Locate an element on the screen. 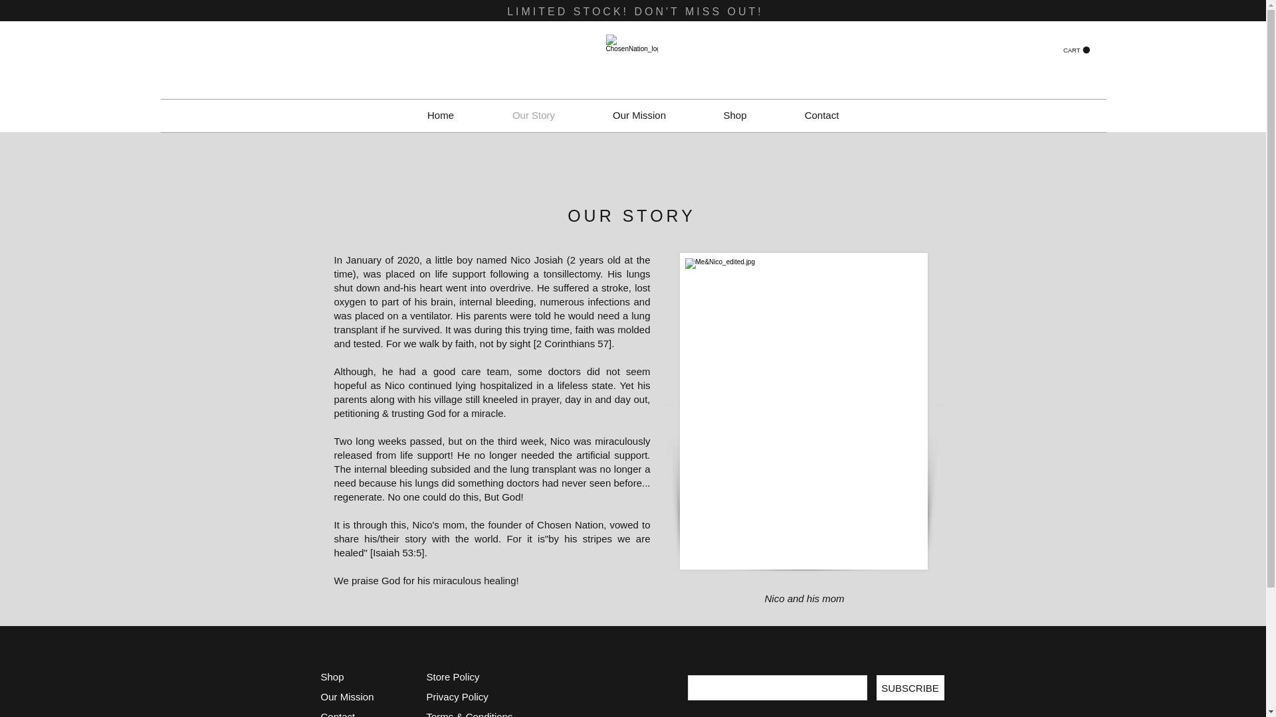  Store Policy is located at coordinates (453, 677).